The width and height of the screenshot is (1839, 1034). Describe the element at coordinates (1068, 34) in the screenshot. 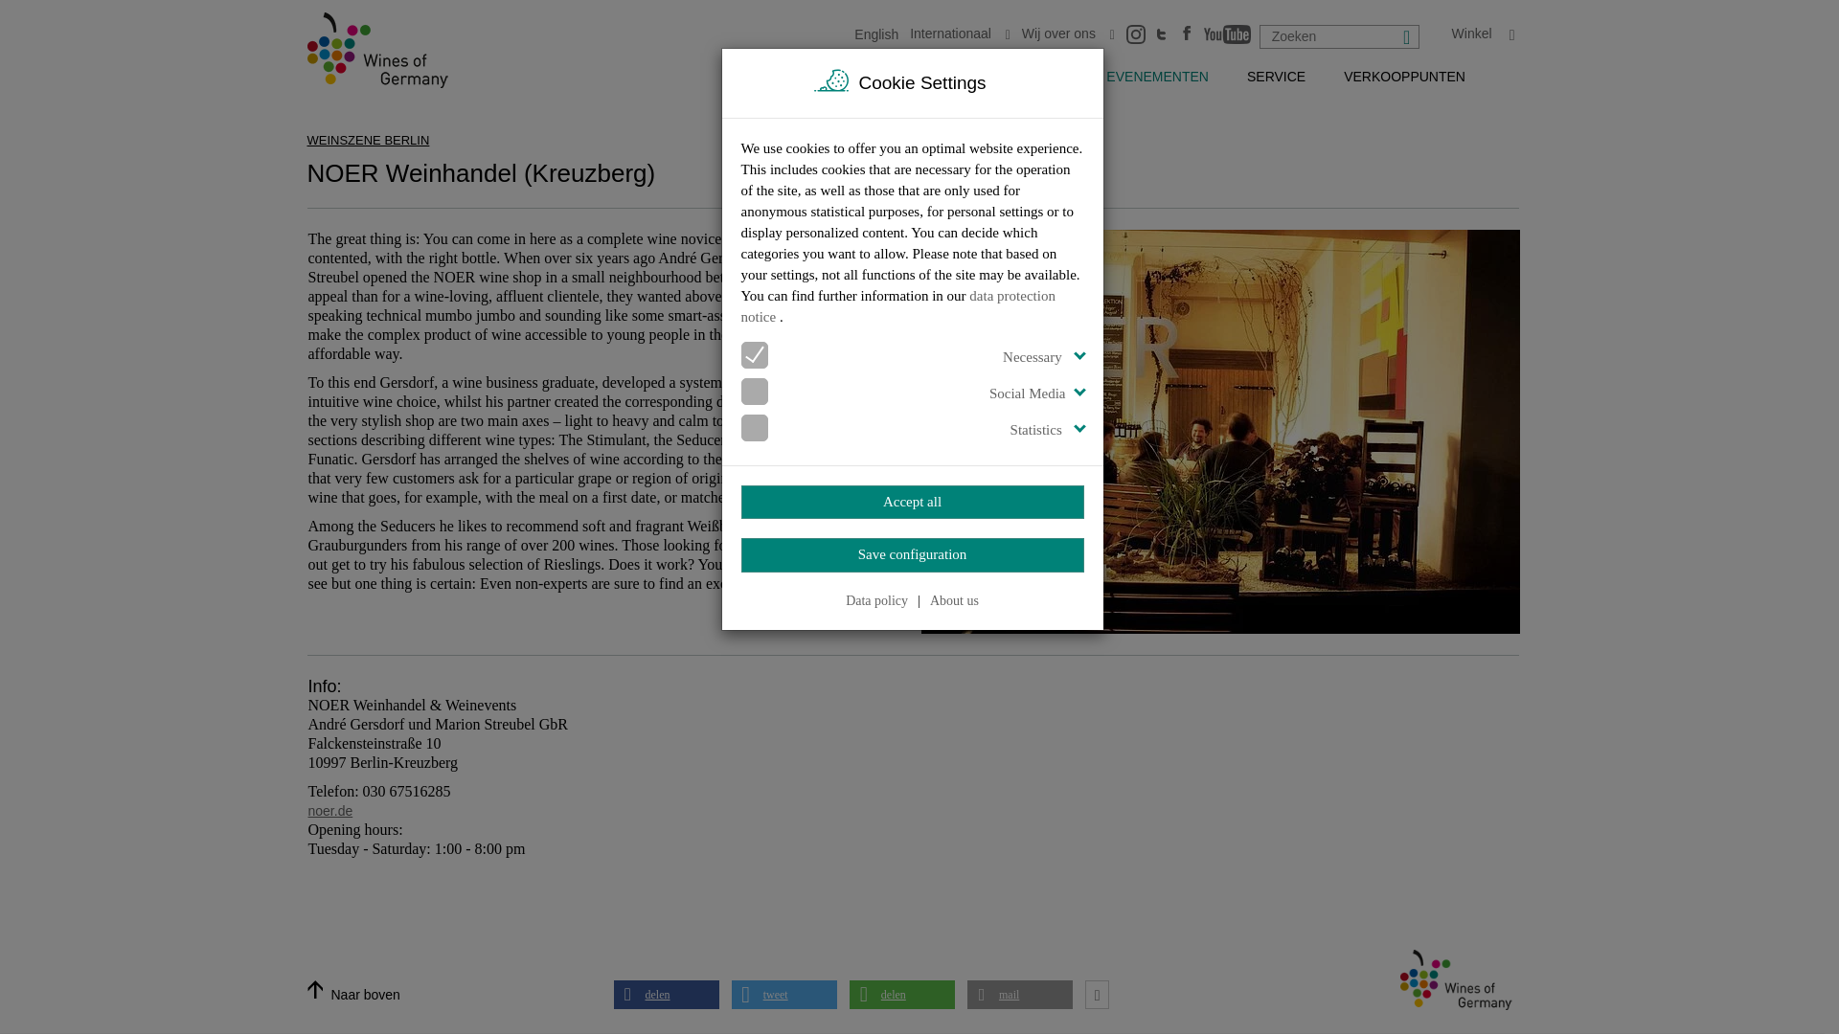

I see `Wij over ons` at that location.